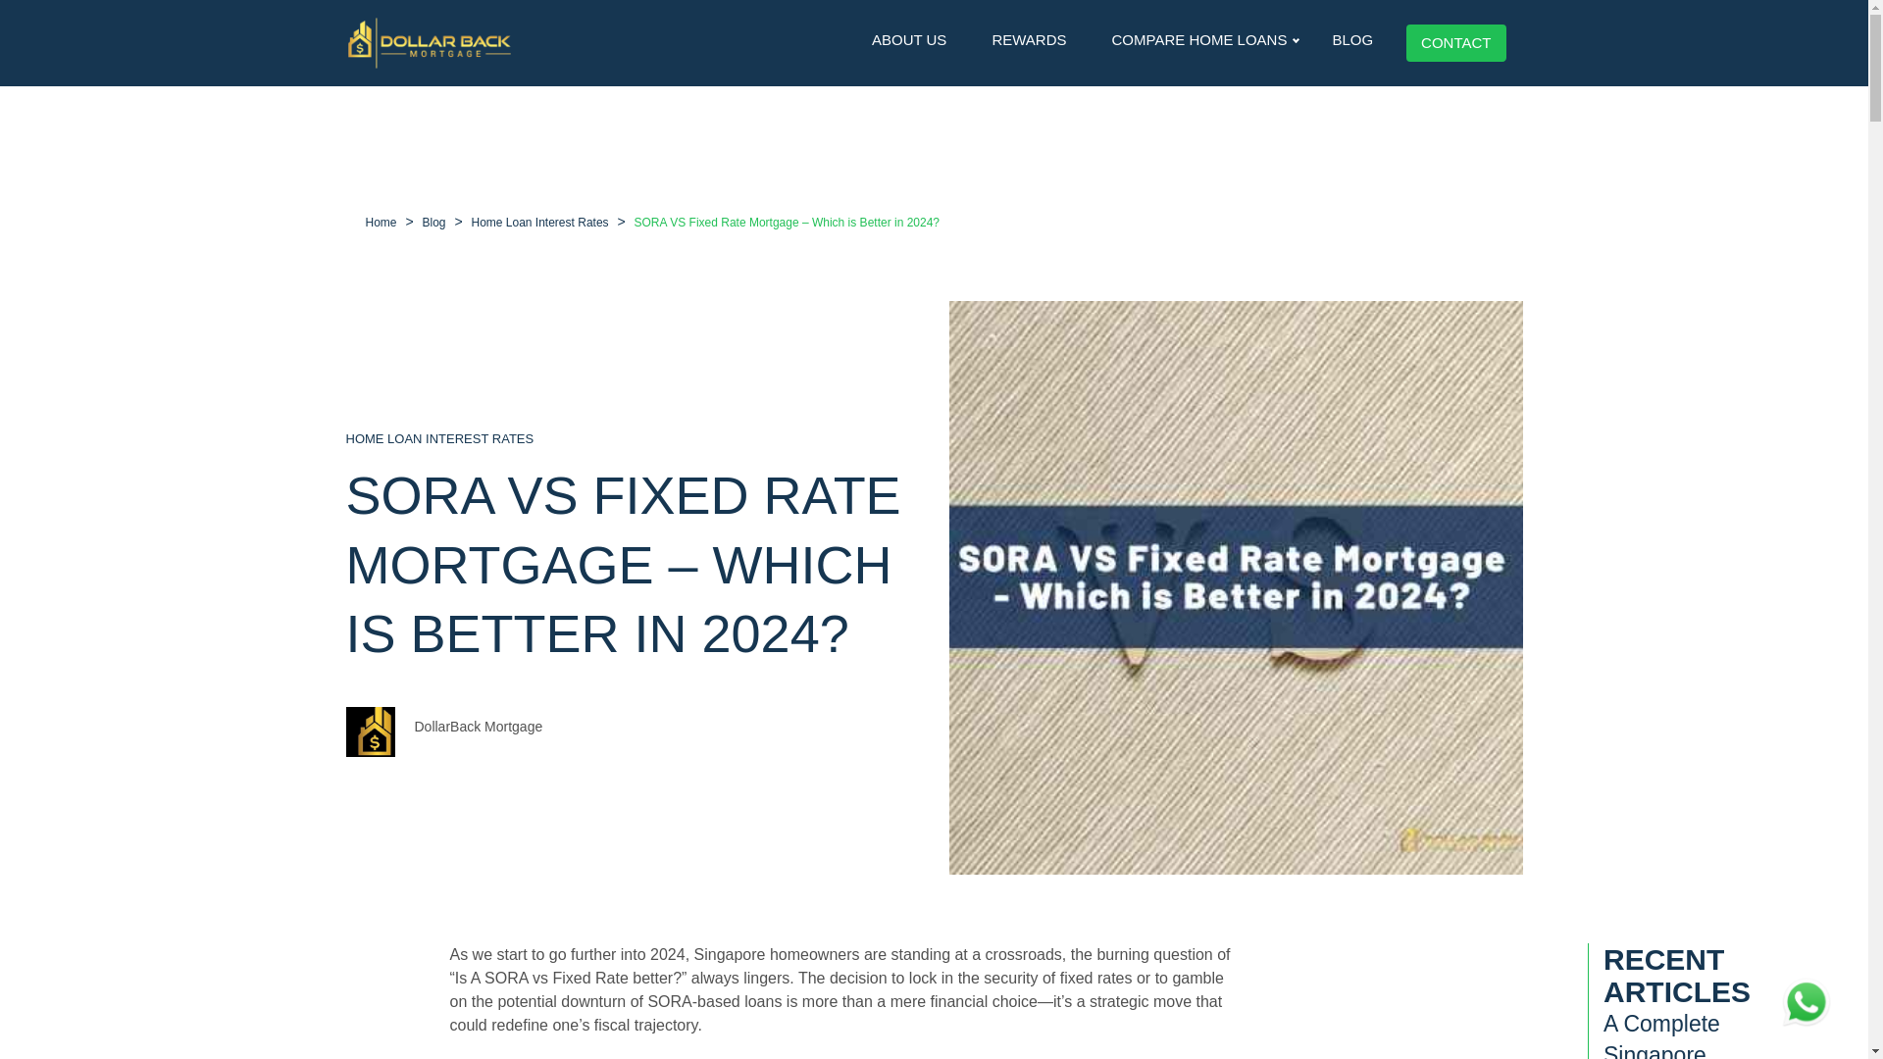  I want to click on COMPARE HOME LOANS, so click(1198, 39).